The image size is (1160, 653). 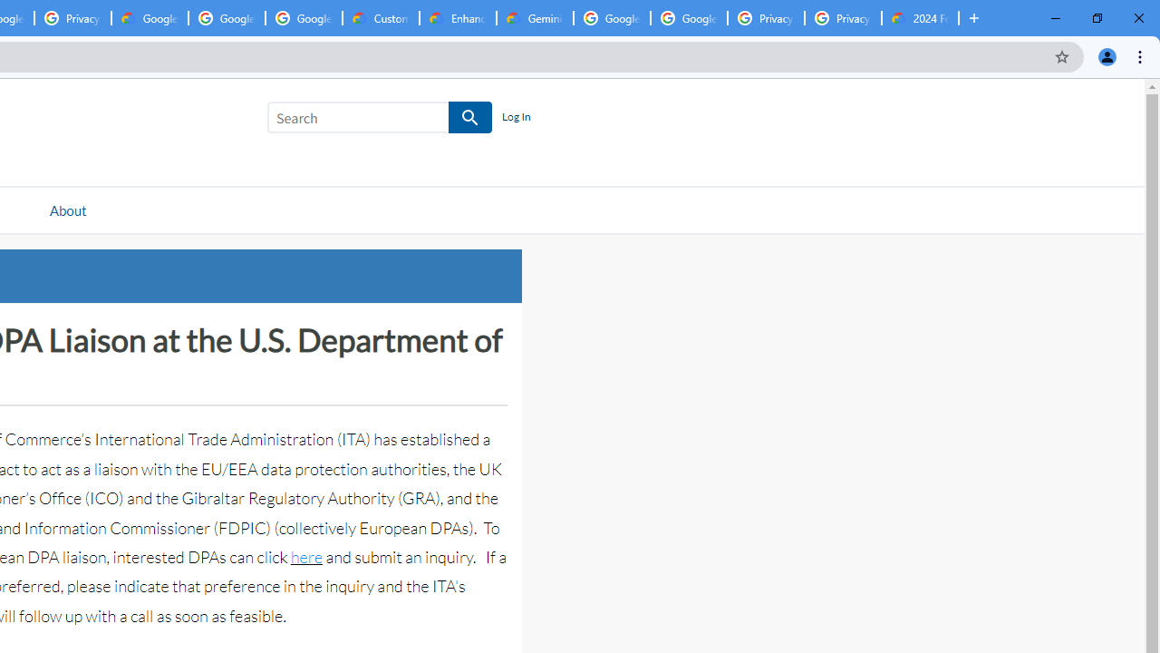 What do you see at coordinates (227, 18) in the screenshot?
I see `Google Workspace - Specific Terms` at bounding box center [227, 18].